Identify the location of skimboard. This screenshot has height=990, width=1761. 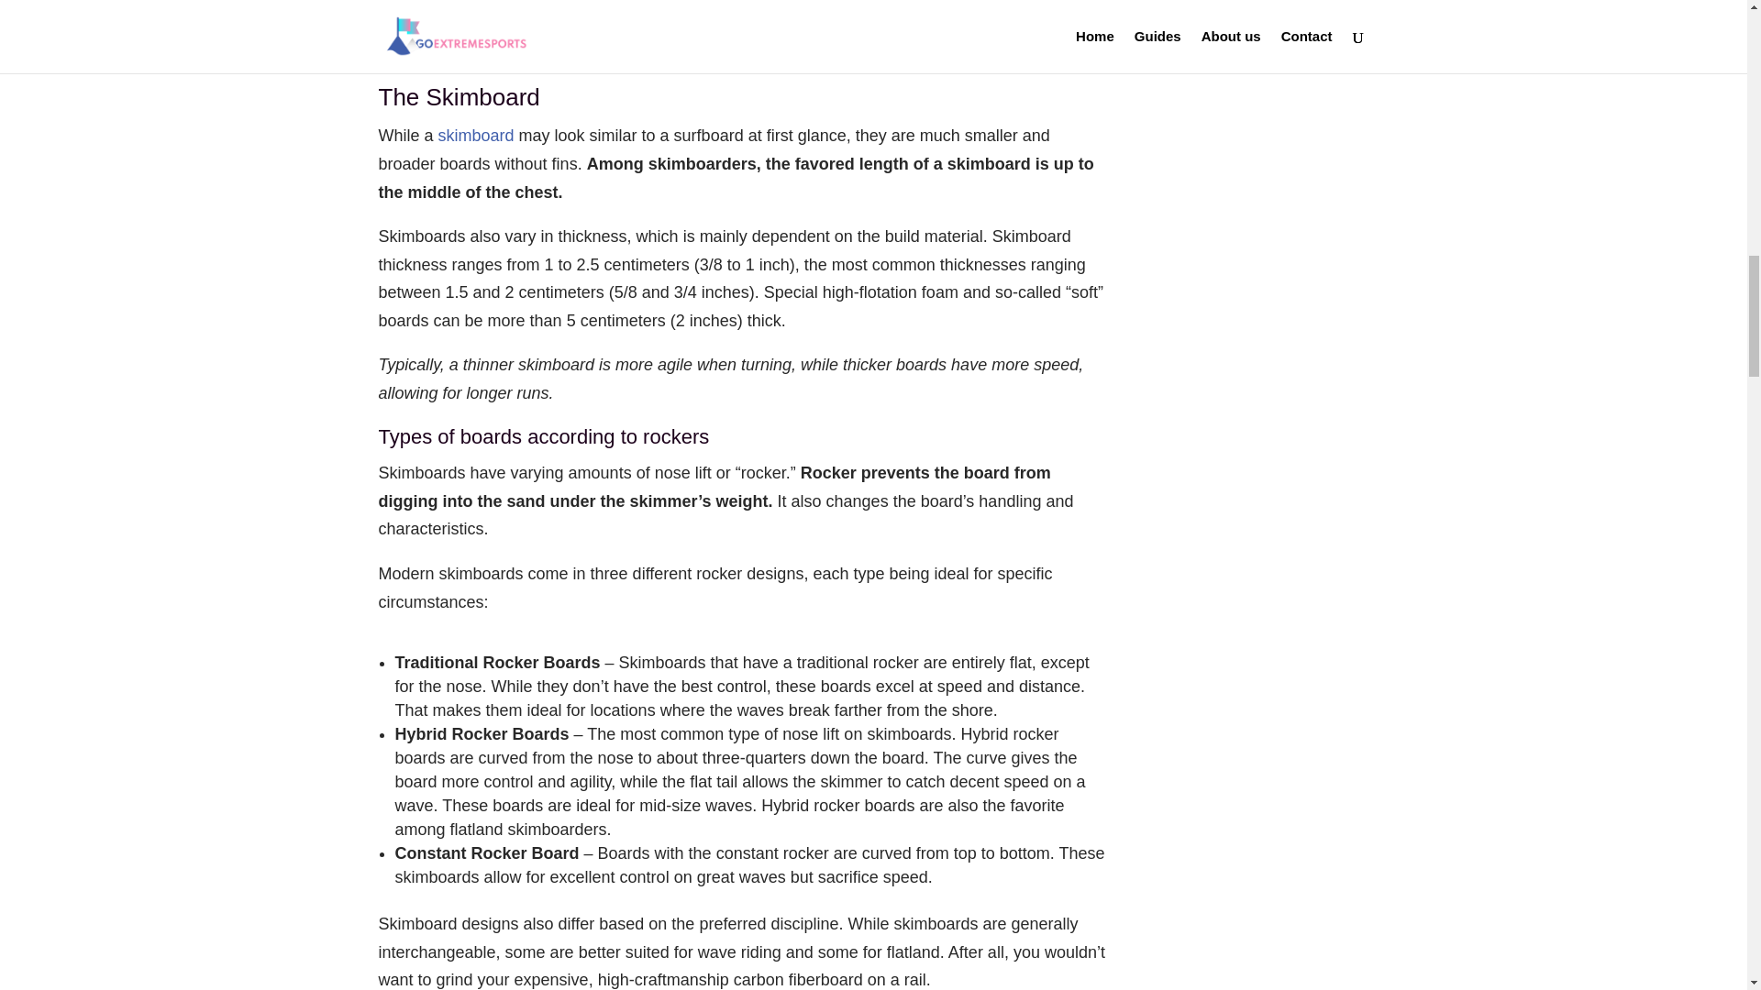
(476, 136).